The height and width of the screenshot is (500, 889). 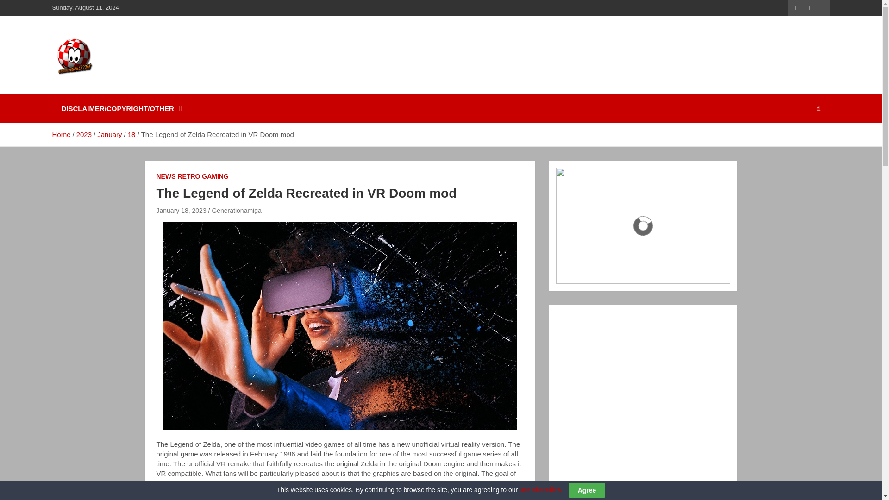 What do you see at coordinates (192, 177) in the screenshot?
I see `NEWS RETRO GAMING` at bounding box center [192, 177].